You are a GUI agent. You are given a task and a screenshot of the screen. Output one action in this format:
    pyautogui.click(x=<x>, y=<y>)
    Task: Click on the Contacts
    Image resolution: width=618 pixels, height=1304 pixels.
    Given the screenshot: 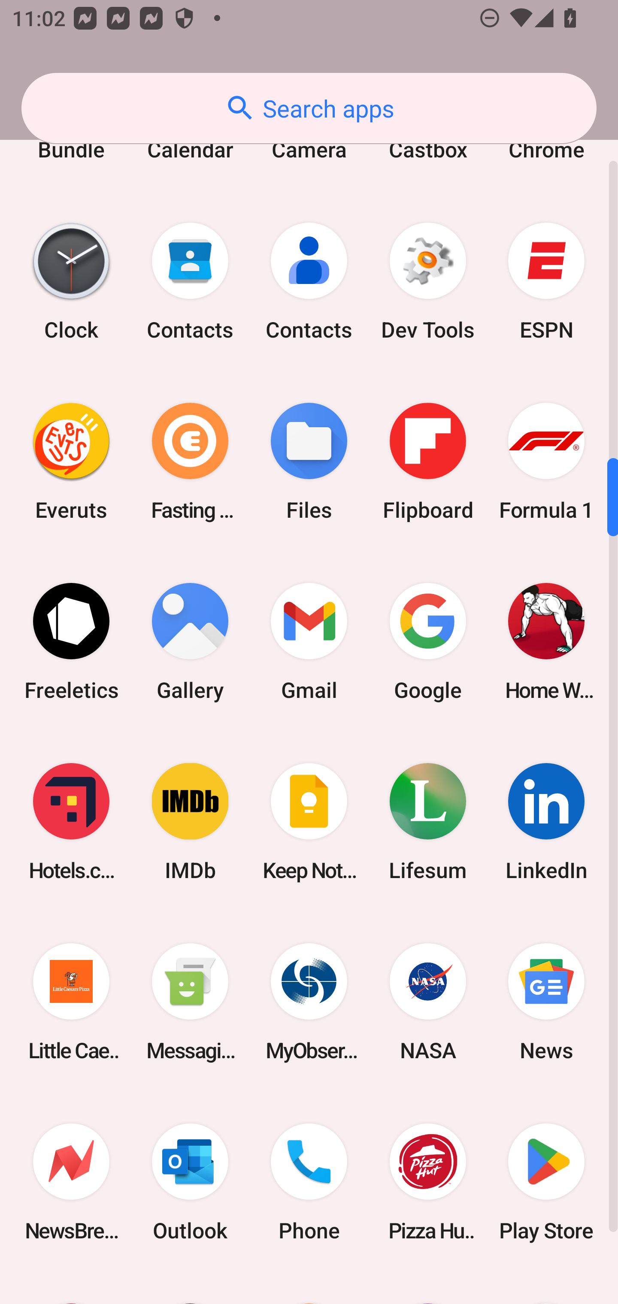 What is the action you would take?
    pyautogui.click(x=190, y=281)
    